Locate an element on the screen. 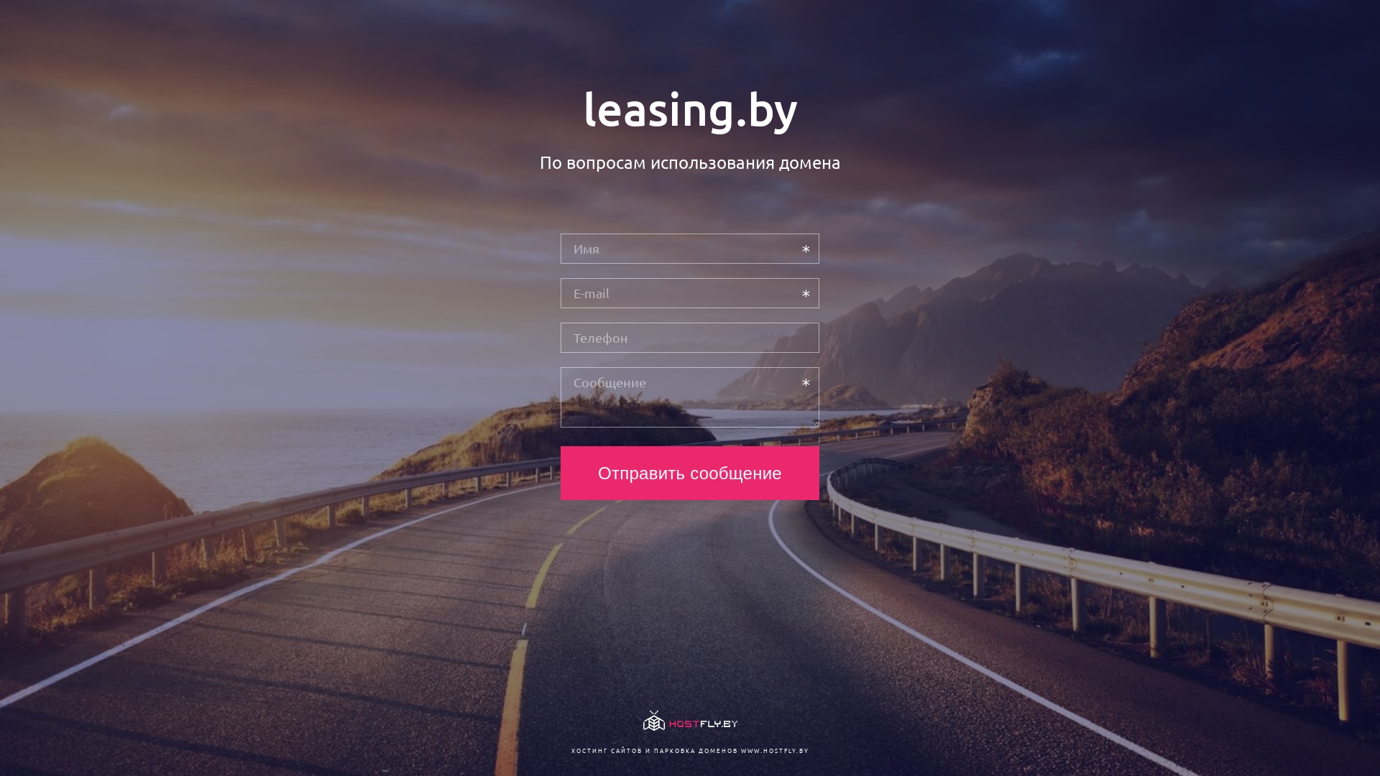 The height and width of the screenshot is (776, 1380). WWW.HOSTFLY.BY is located at coordinates (775, 750).